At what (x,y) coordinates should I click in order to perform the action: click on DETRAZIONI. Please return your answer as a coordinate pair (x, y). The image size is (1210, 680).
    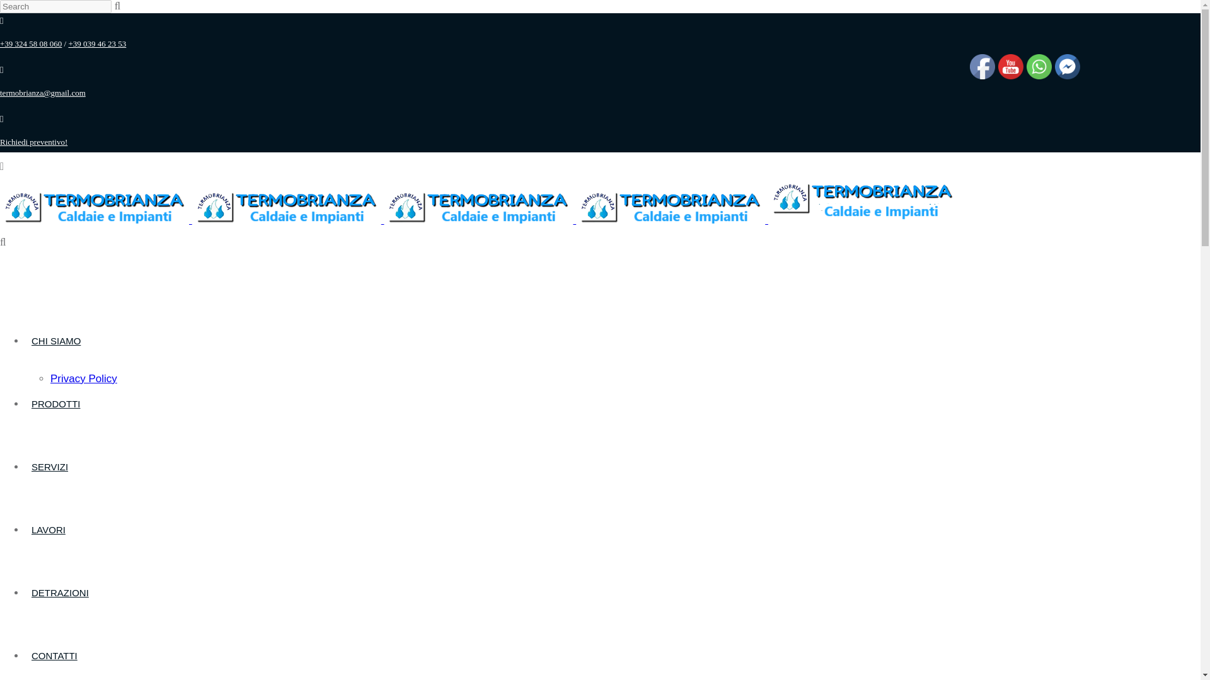
    Looking at the image, I should click on (60, 593).